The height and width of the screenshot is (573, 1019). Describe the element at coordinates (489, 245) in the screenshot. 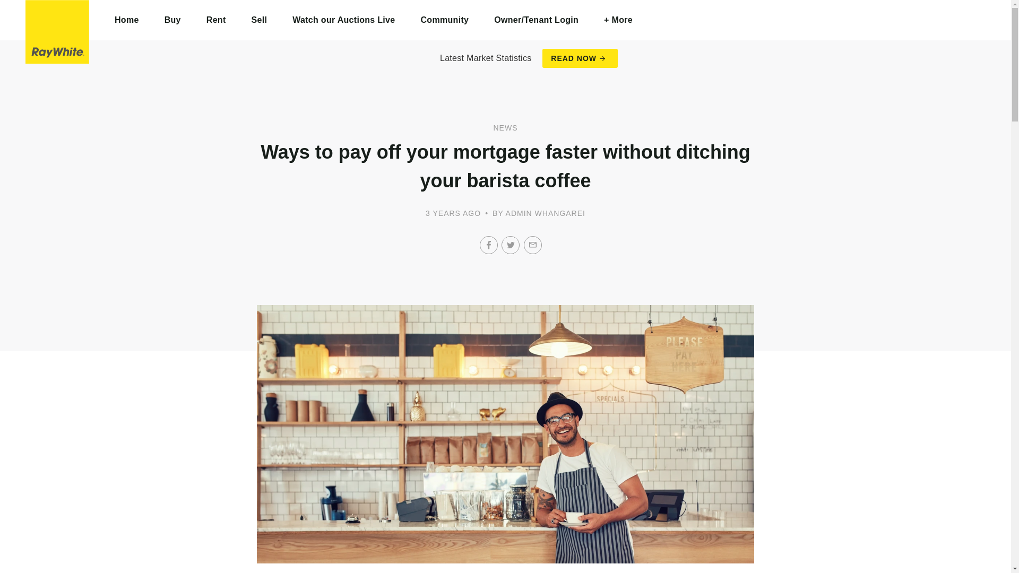

I see `Facebook` at that location.